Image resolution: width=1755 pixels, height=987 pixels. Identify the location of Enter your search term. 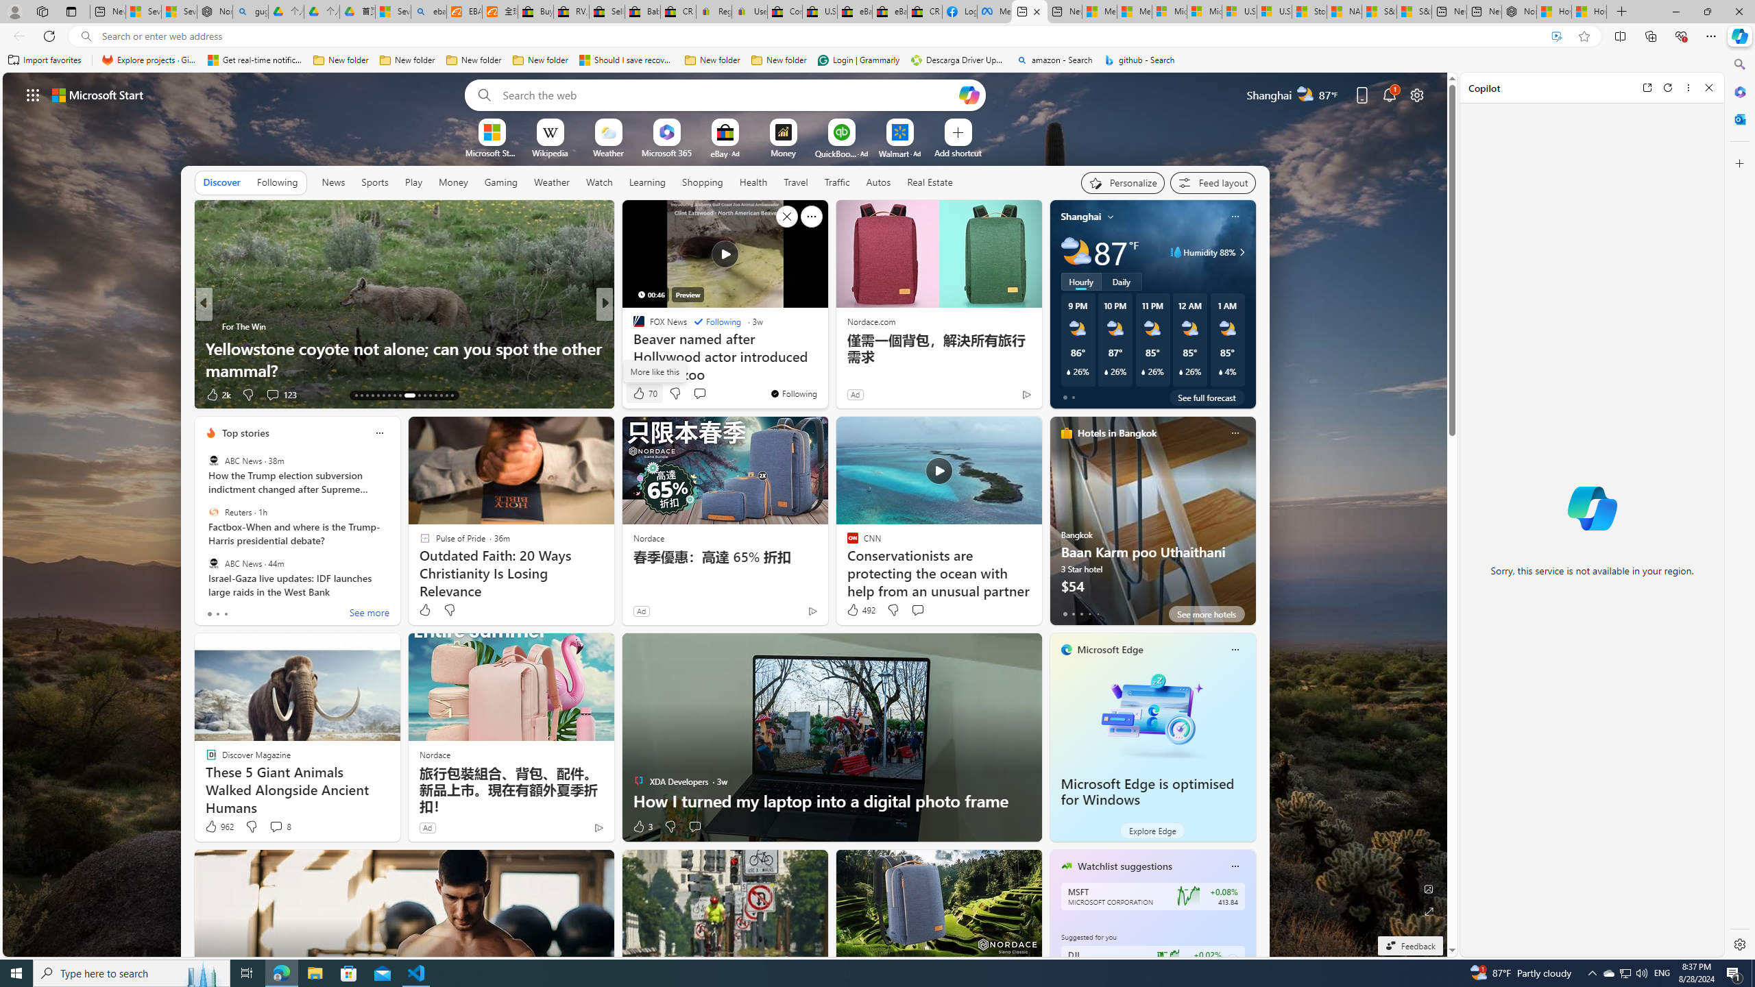
(728, 95).